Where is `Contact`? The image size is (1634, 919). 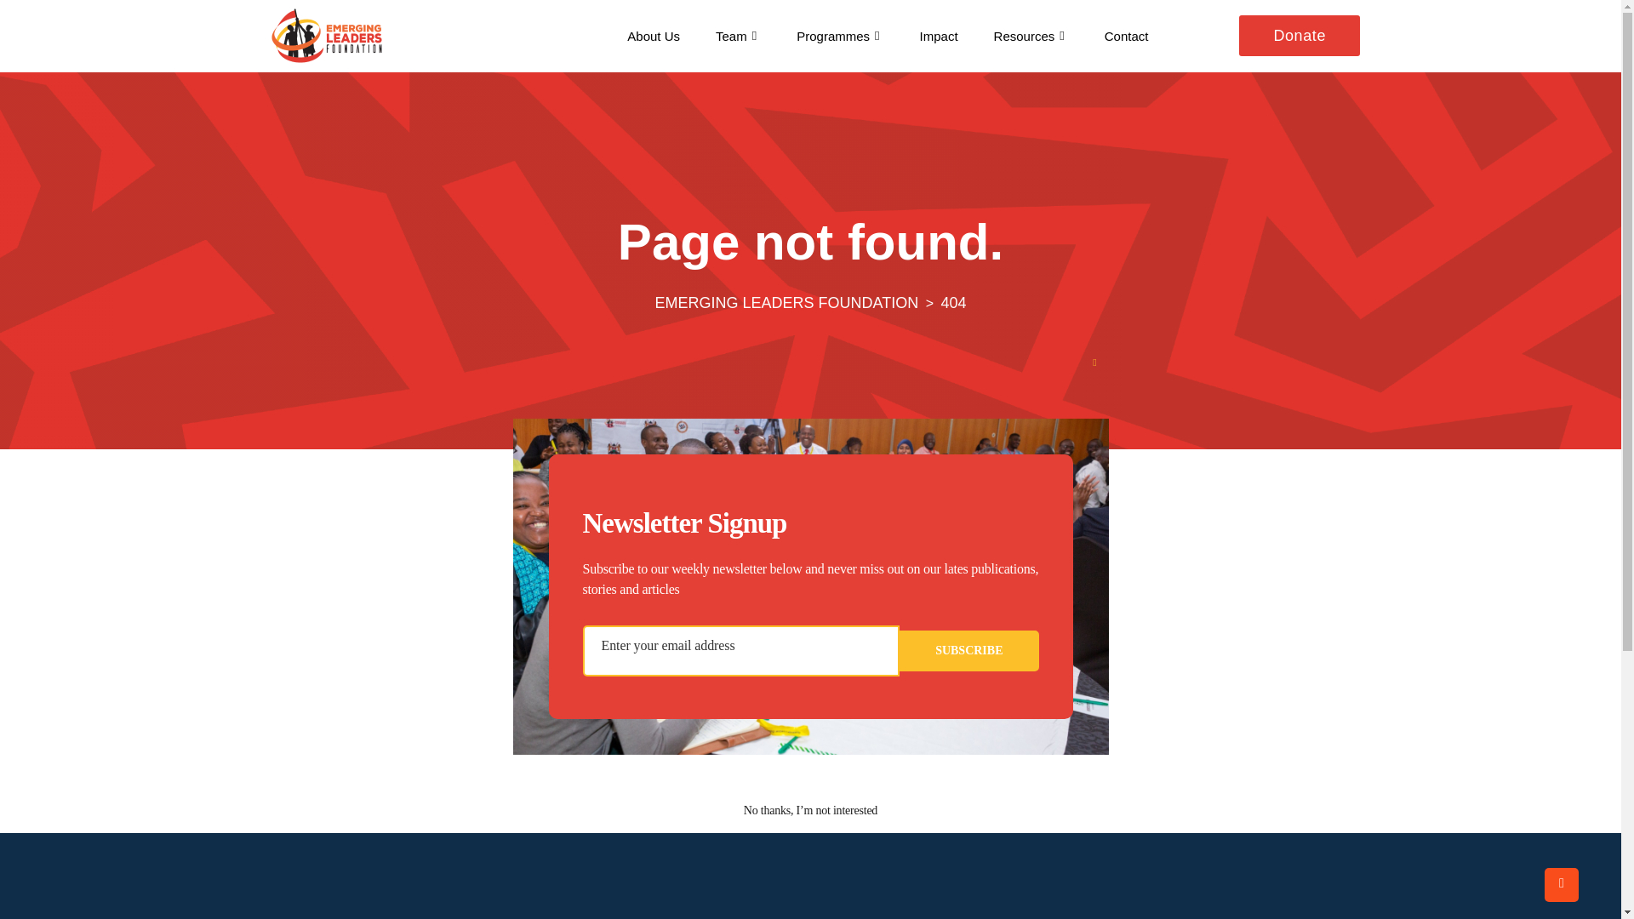
Contact is located at coordinates (1126, 36).